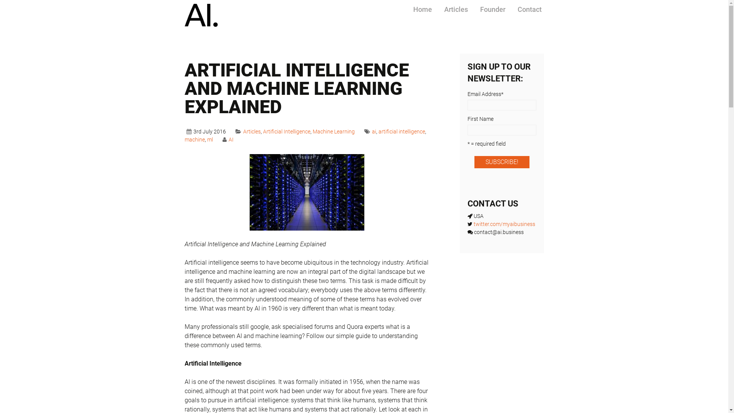  I want to click on sales, so click(357, 293).